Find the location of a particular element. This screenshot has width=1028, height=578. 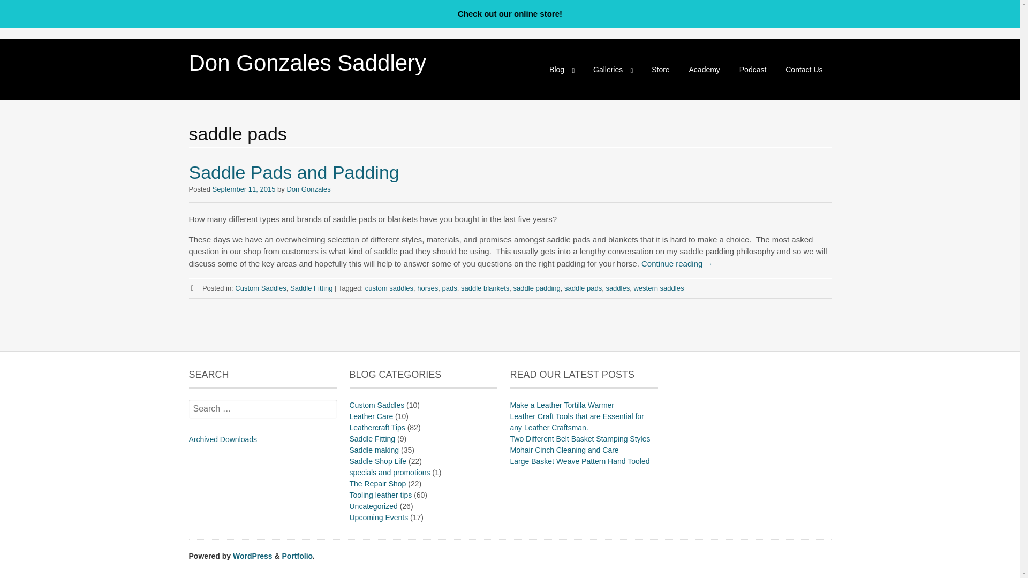

Leathercraft Tips is located at coordinates (377, 427).